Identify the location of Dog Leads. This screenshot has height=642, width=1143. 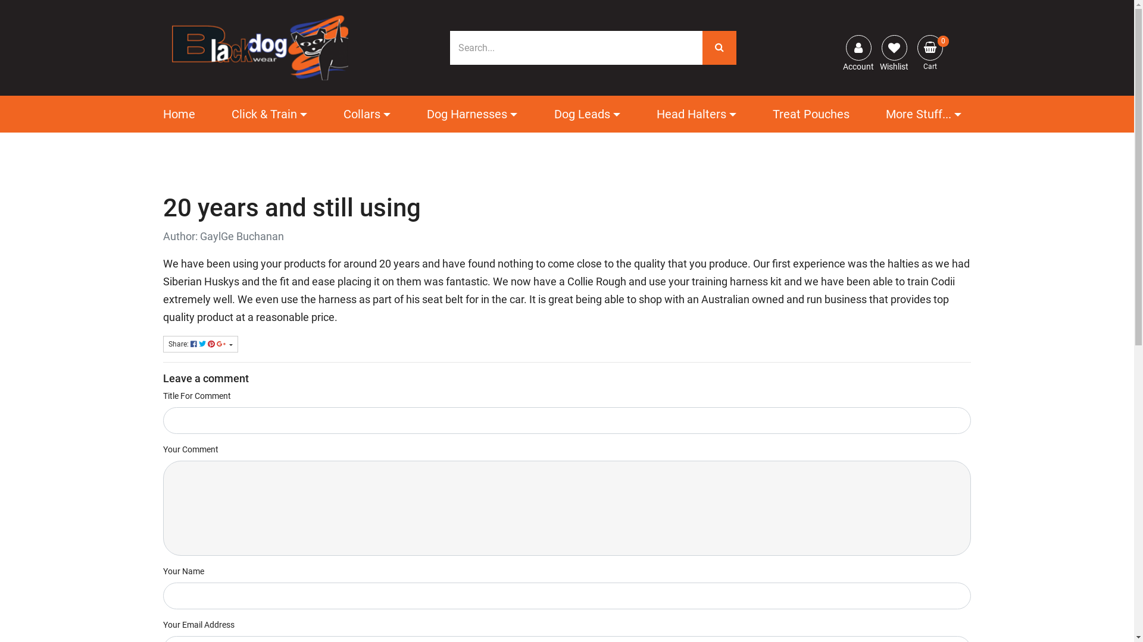
(587, 114).